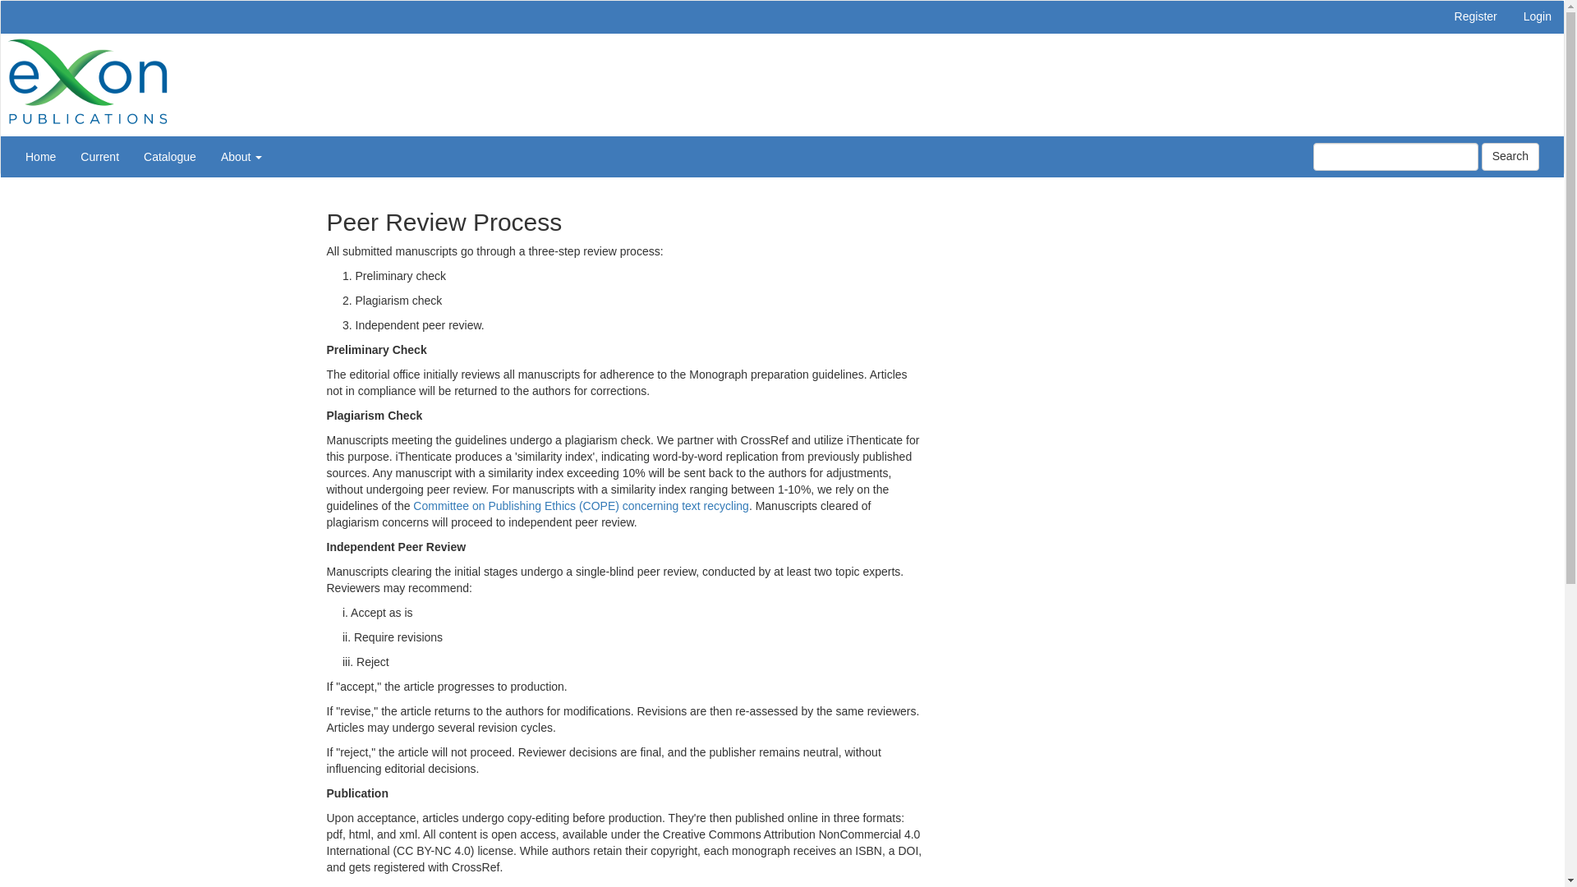  Describe the element at coordinates (241, 157) in the screenshot. I see `About` at that location.